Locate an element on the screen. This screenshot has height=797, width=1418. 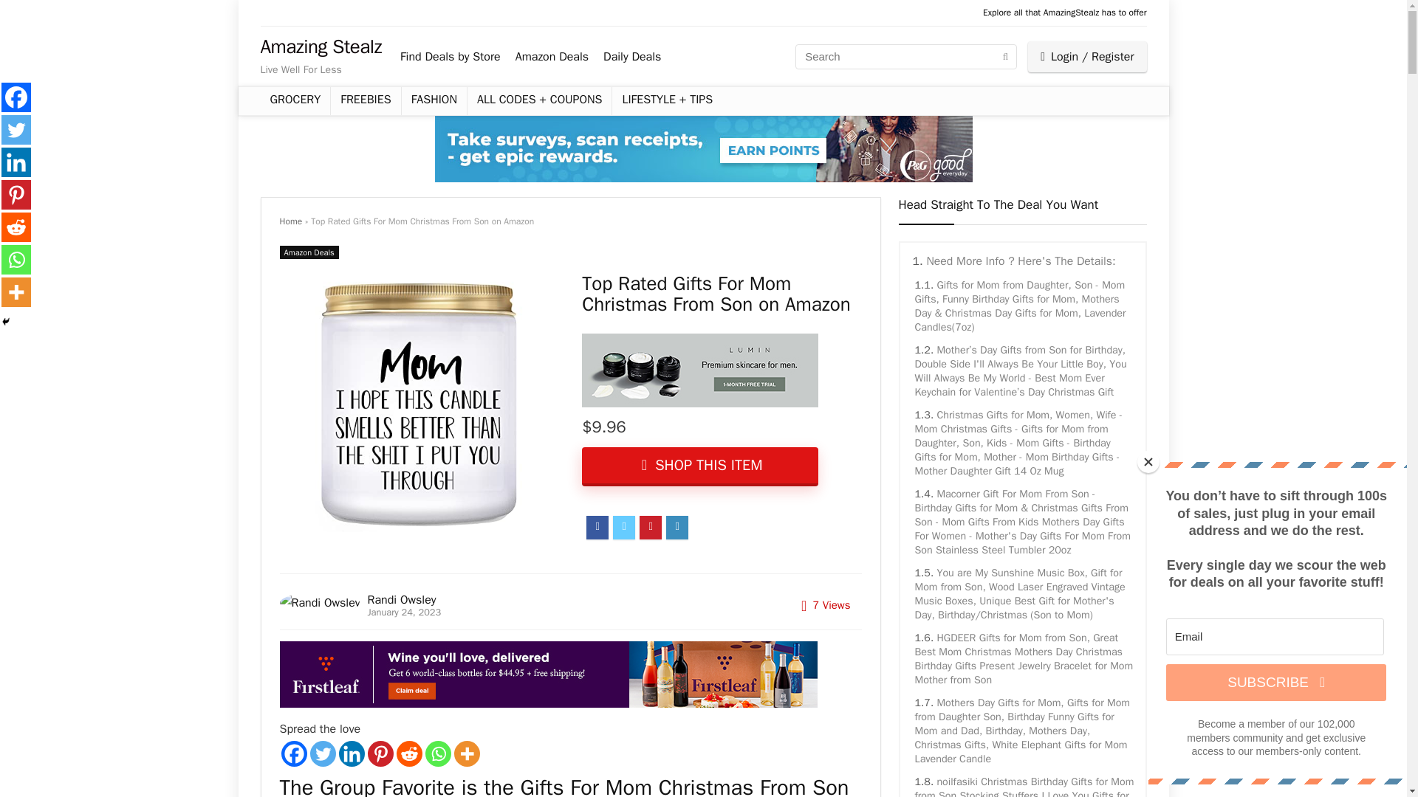
Daily Deals is located at coordinates (632, 56).